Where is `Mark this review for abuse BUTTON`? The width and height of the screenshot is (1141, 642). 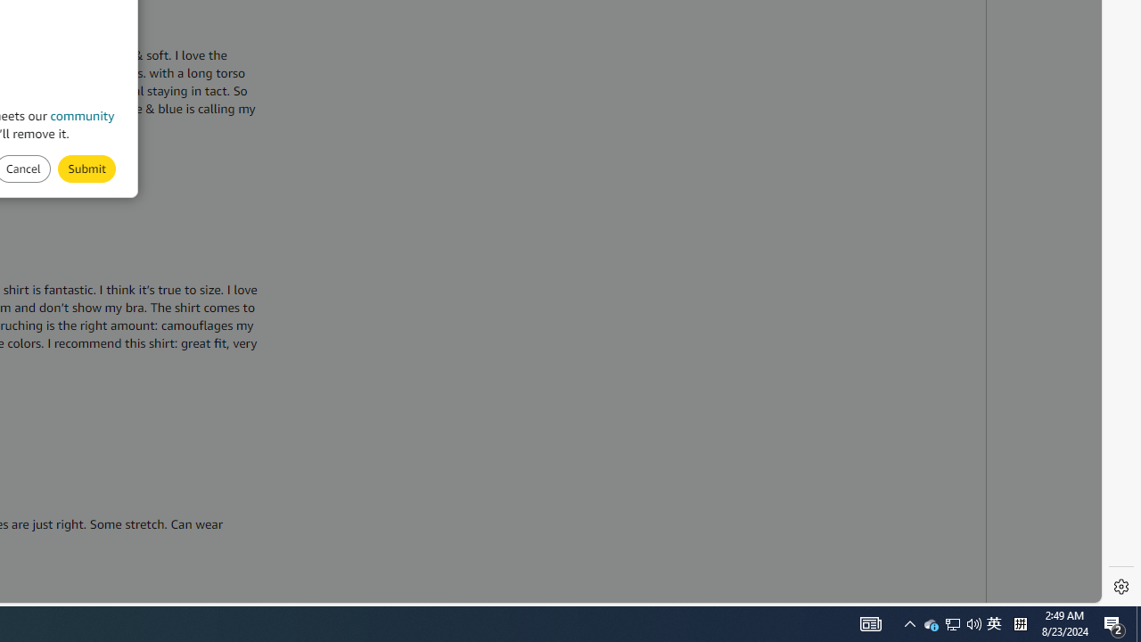
Mark this review for abuse BUTTON is located at coordinates (86, 168).